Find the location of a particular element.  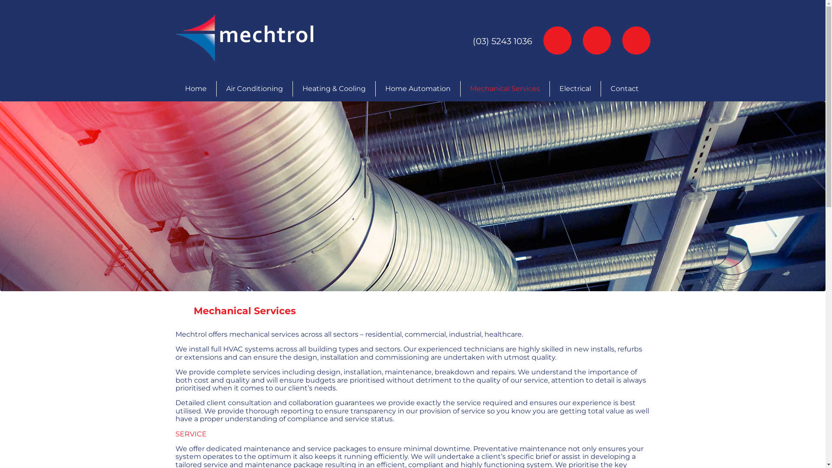

Home Automation is located at coordinates (418, 88).